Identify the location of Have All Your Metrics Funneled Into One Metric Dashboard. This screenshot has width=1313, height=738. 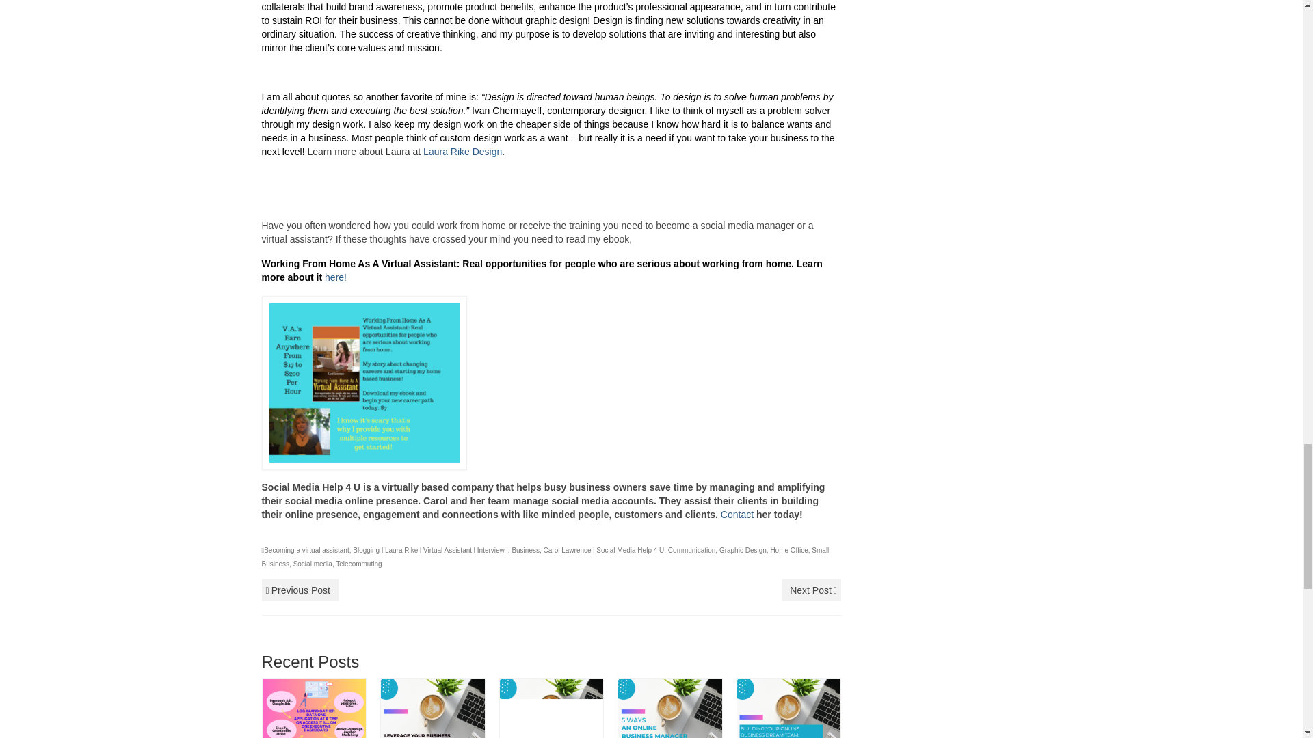
(315, 728).